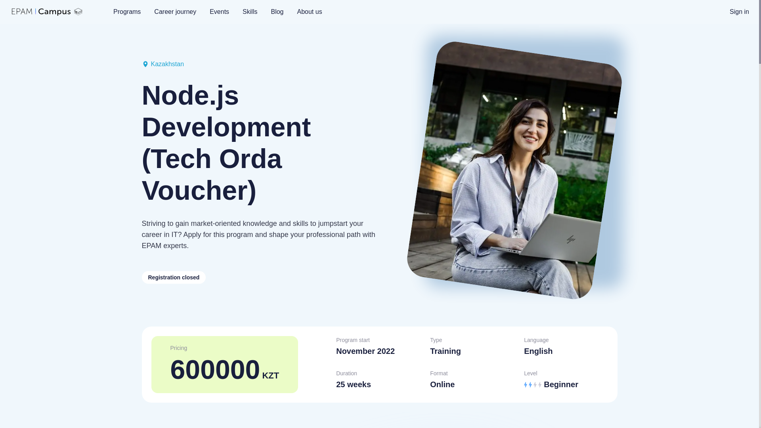 Image resolution: width=761 pixels, height=428 pixels. Describe the element at coordinates (277, 11) in the screenshot. I see `Blog` at that location.